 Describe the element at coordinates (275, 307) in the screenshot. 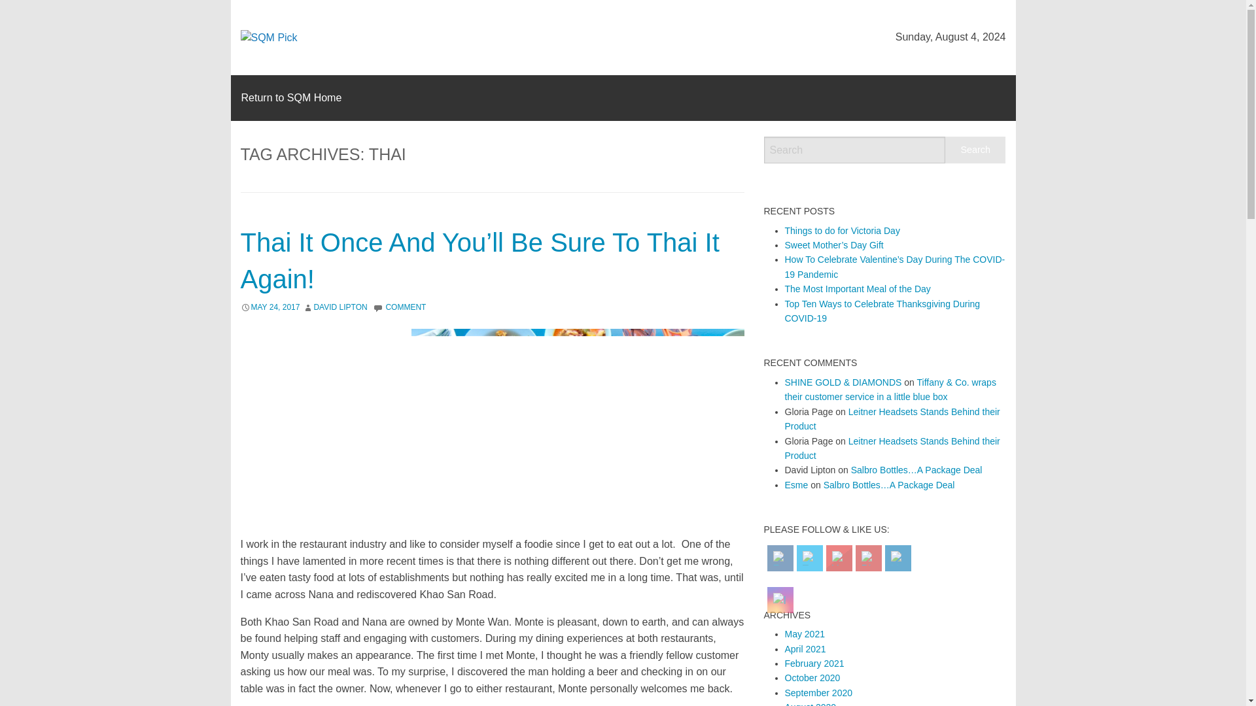

I see `MAY 24, 2017` at that location.